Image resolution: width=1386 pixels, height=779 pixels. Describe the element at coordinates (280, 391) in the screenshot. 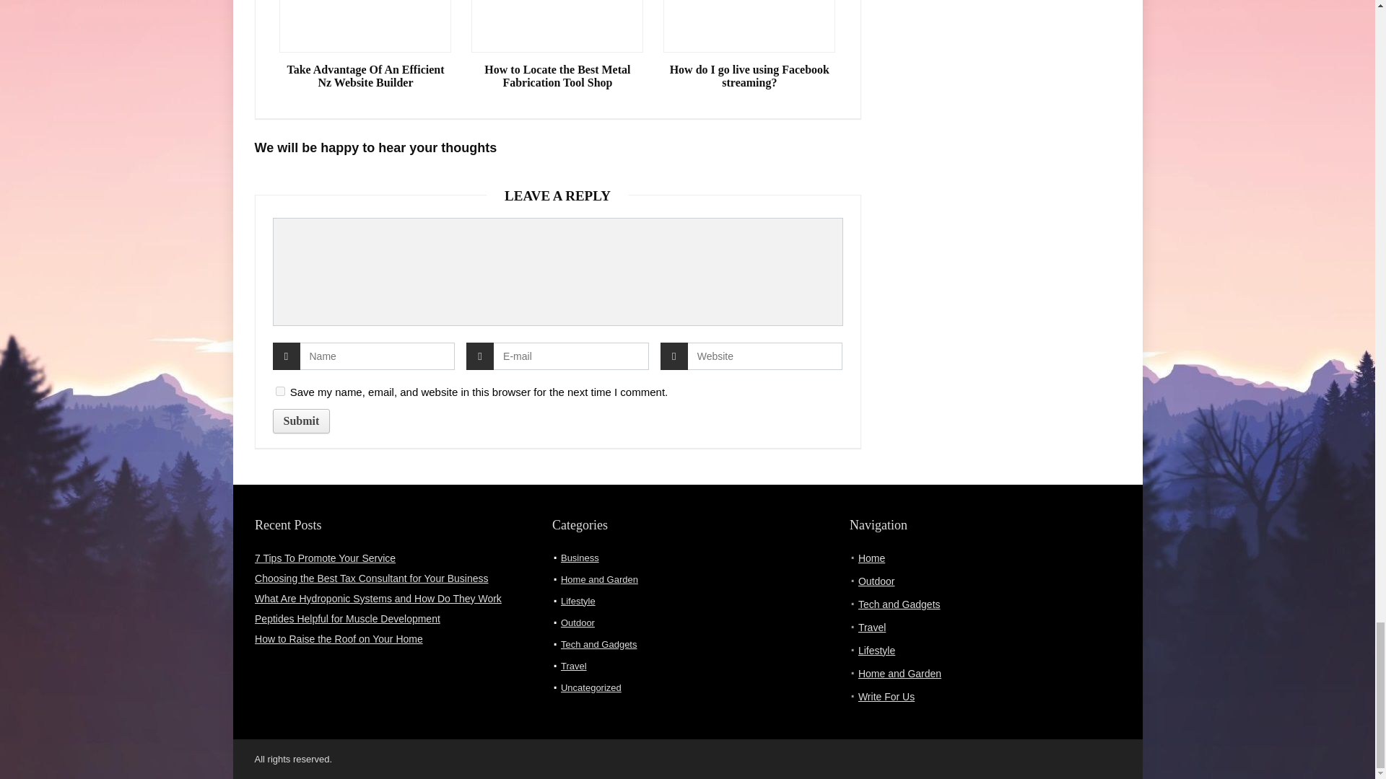

I see `yes` at that location.